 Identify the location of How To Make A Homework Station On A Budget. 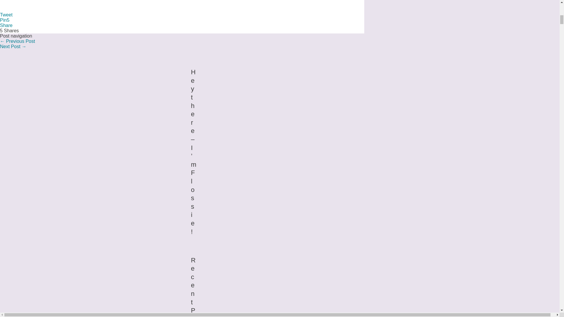
(18, 41).